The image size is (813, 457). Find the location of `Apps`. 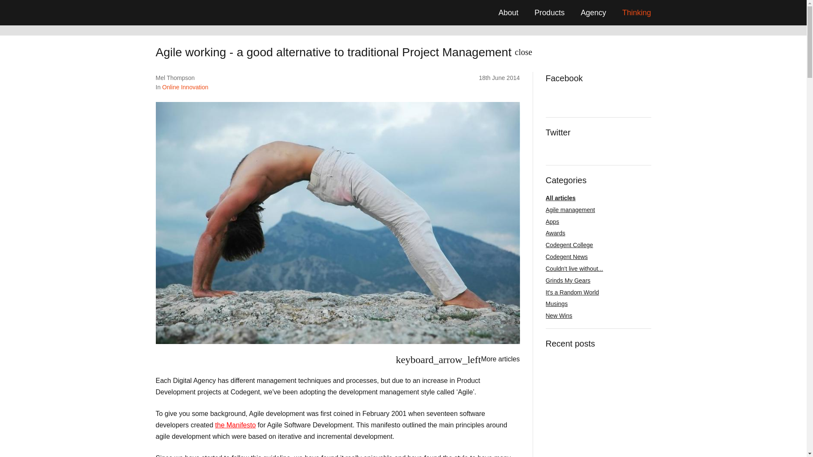

Apps is located at coordinates (552, 222).